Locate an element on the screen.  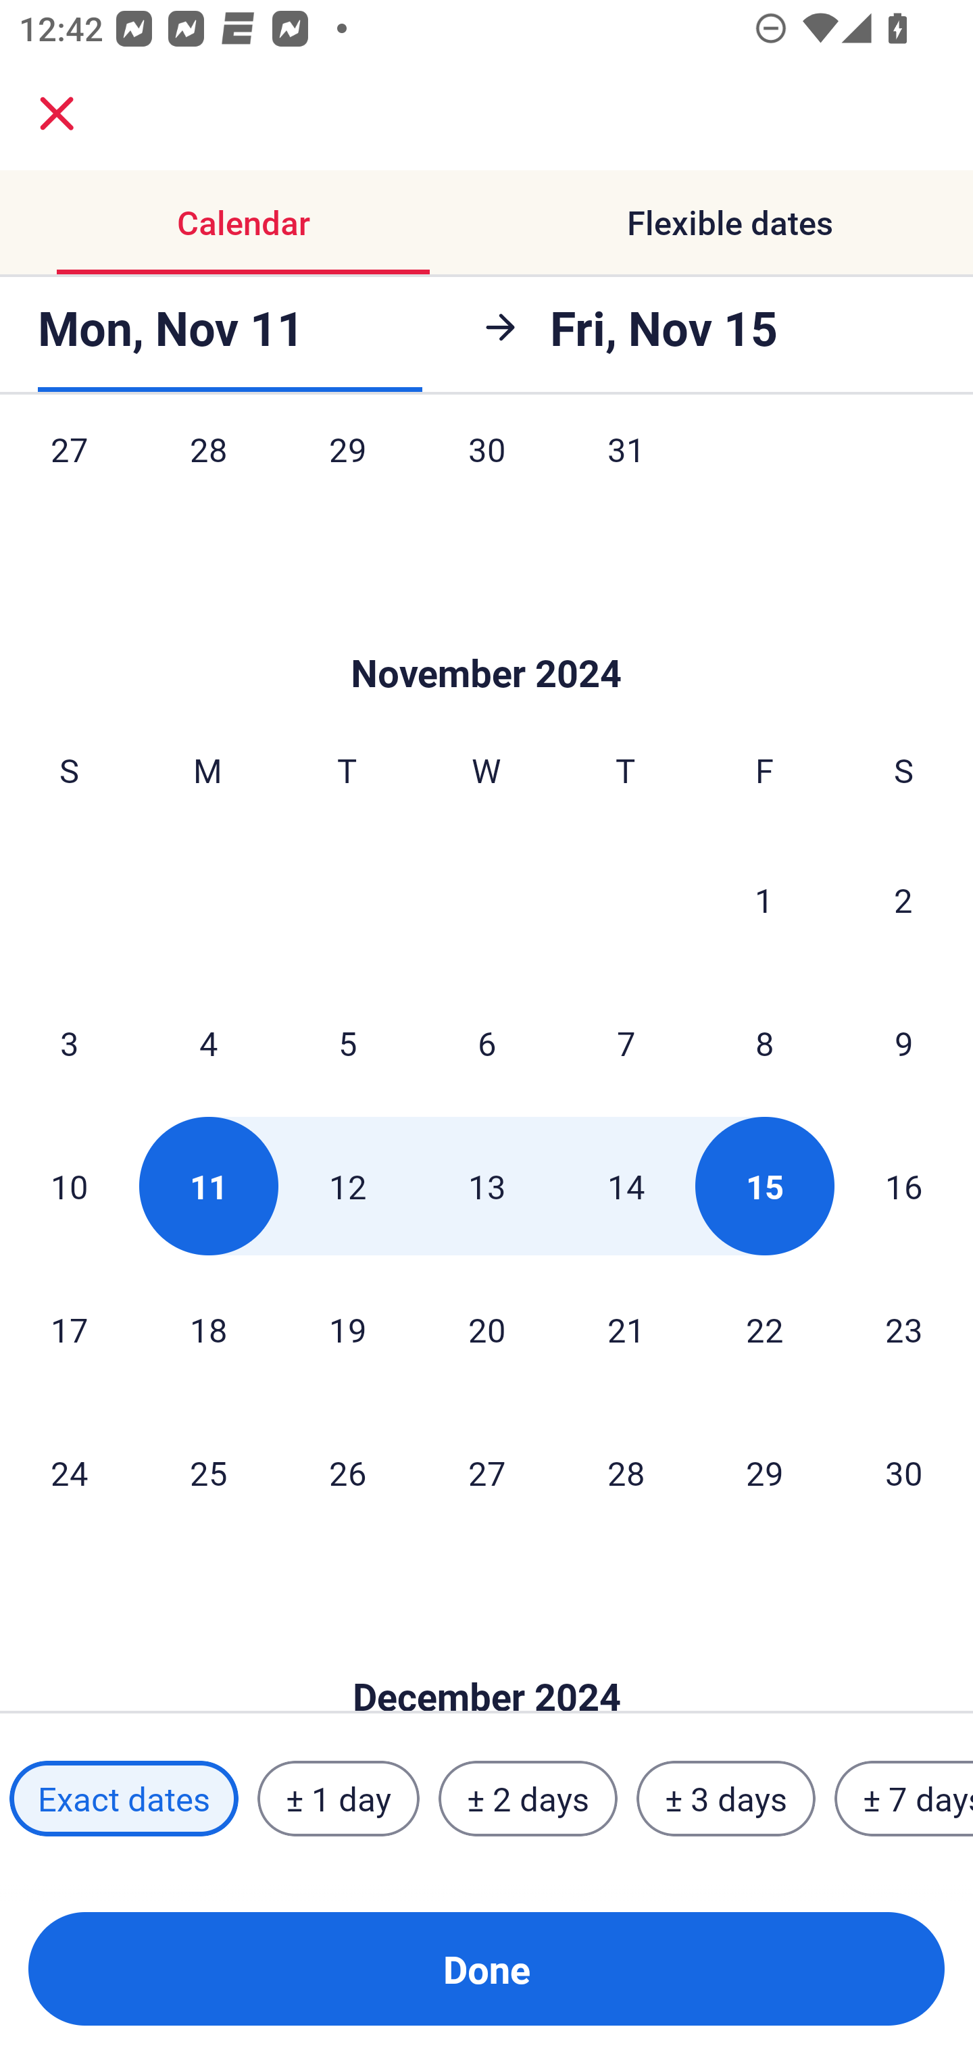
27 Sunday, October 27, 2024 is located at coordinates (69, 476).